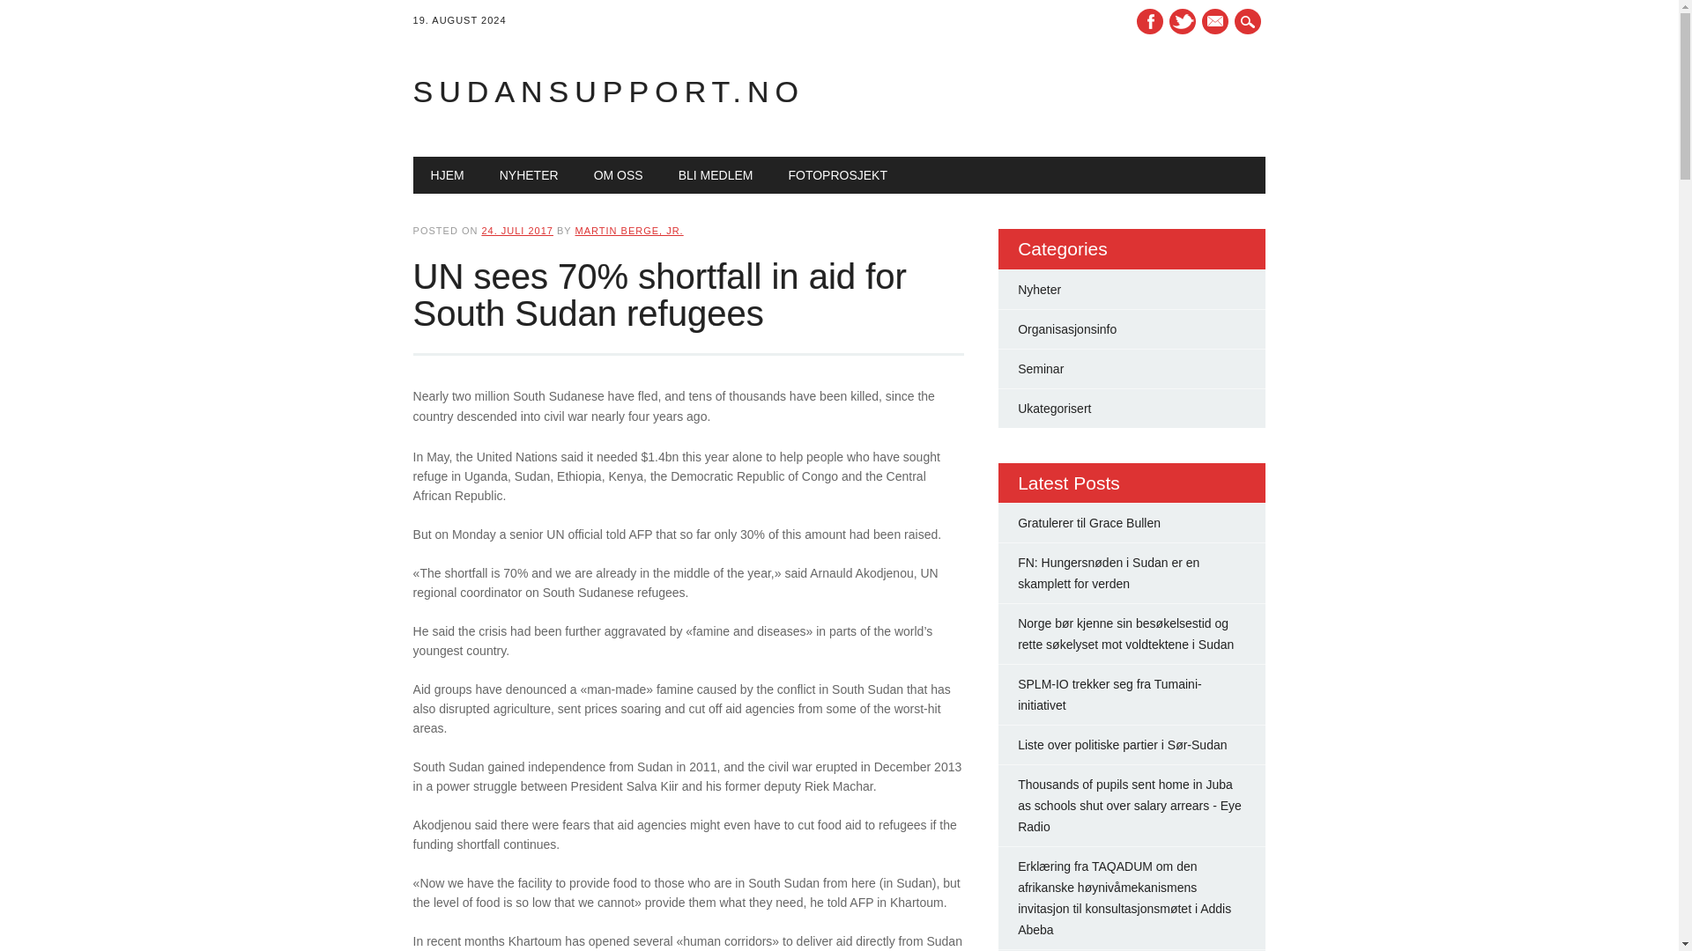  I want to click on Organisasjonsinfo, so click(1067, 329).